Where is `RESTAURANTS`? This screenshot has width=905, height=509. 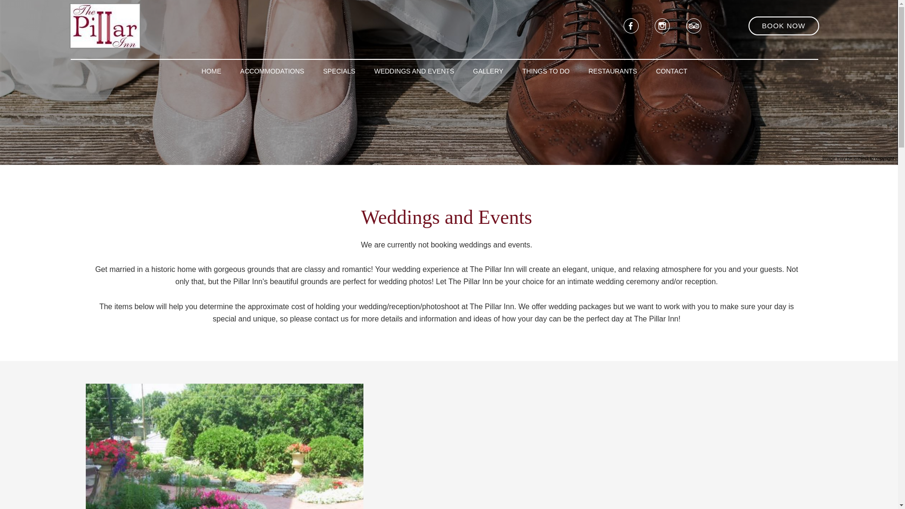
RESTAURANTS is located at coordinates (613, 71).